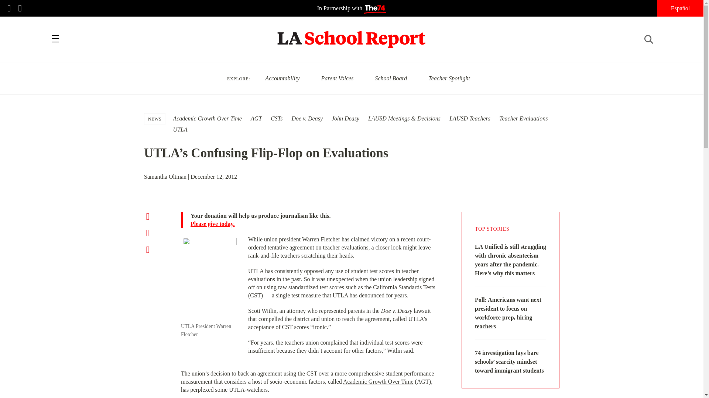 The image size is (709, 398). I want to click on LAUSD Teachers, so click(470, 119).